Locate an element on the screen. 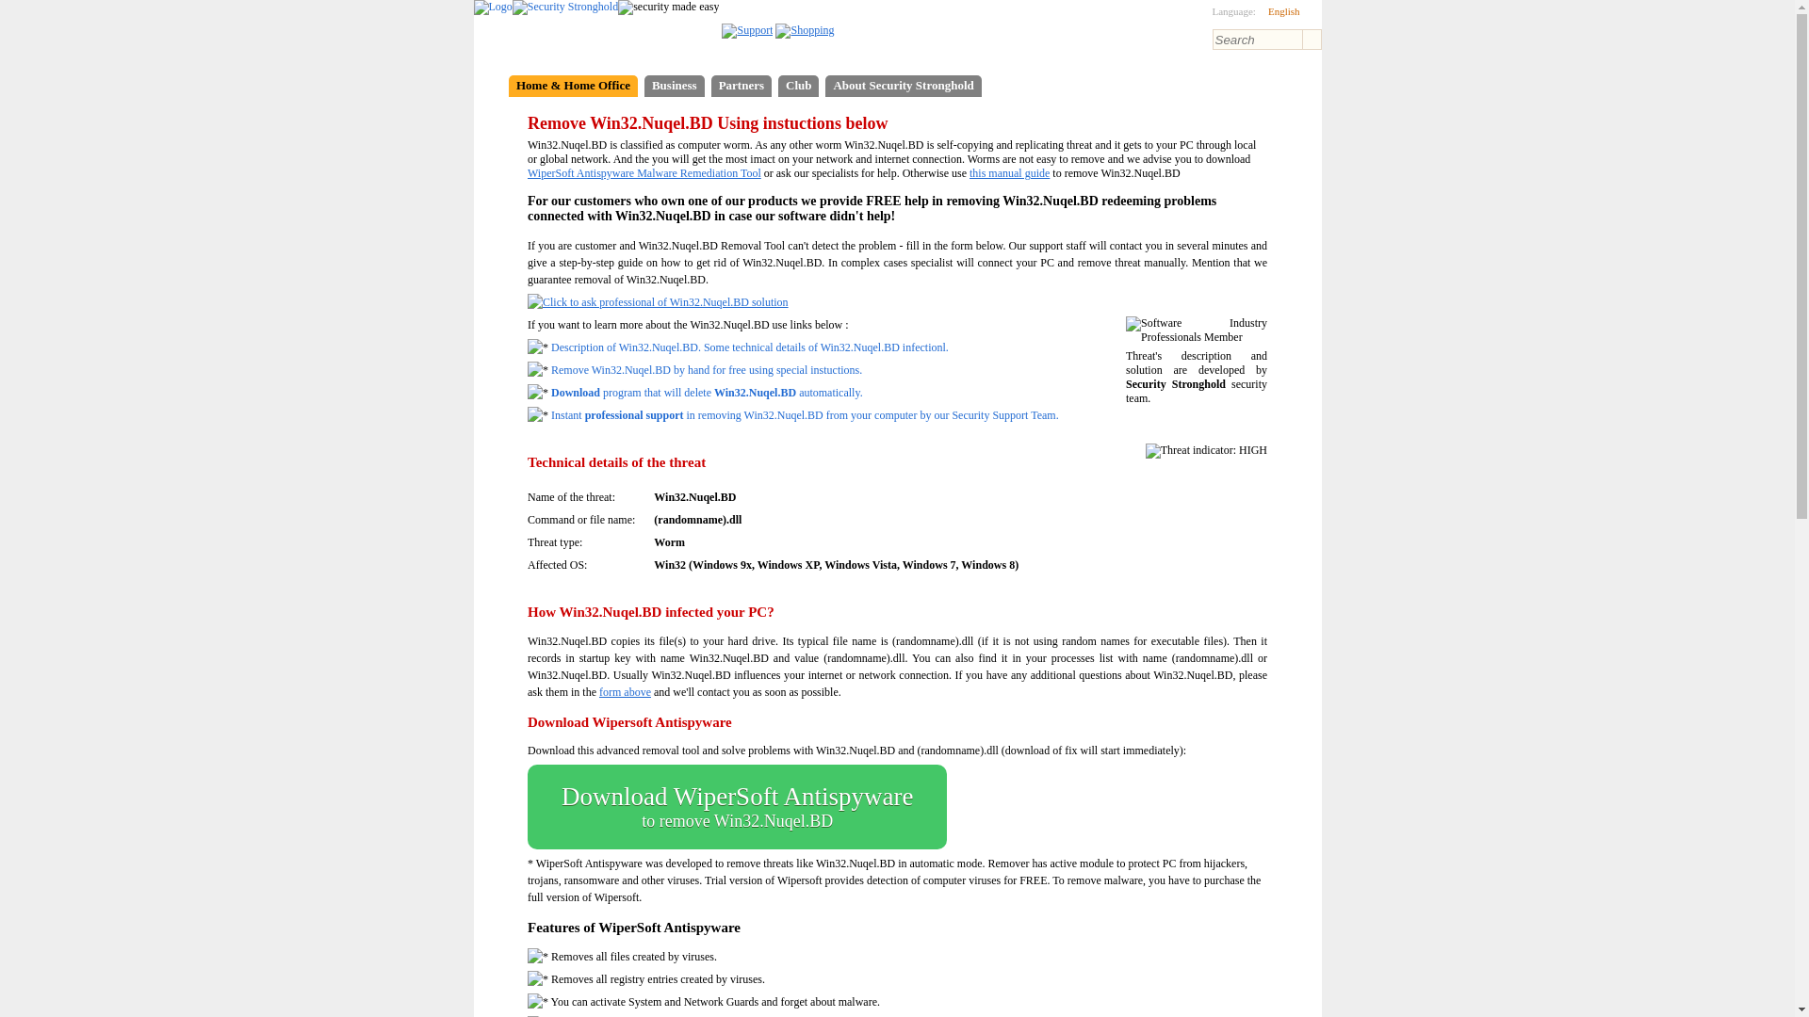 The image size is (1809, 1017). WiperSoft Antispyware Malware Remediation Tool is located at coordinates (1206, 450).